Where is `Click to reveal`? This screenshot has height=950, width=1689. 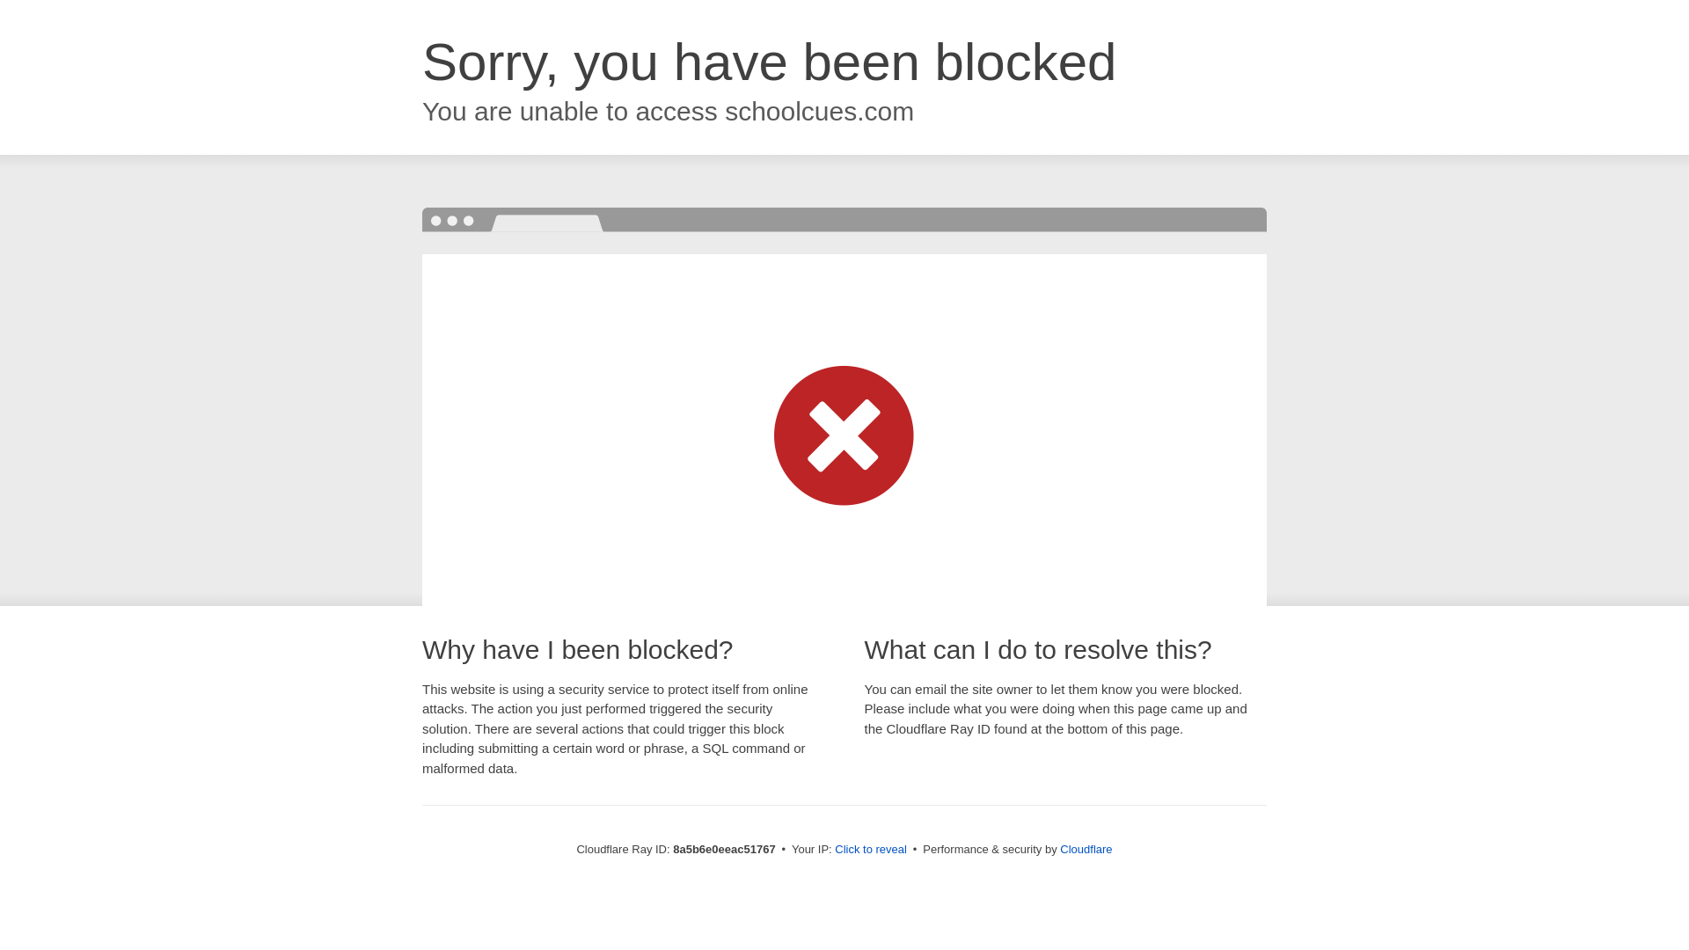
Click to reveal is located at coordinates (871, 850).